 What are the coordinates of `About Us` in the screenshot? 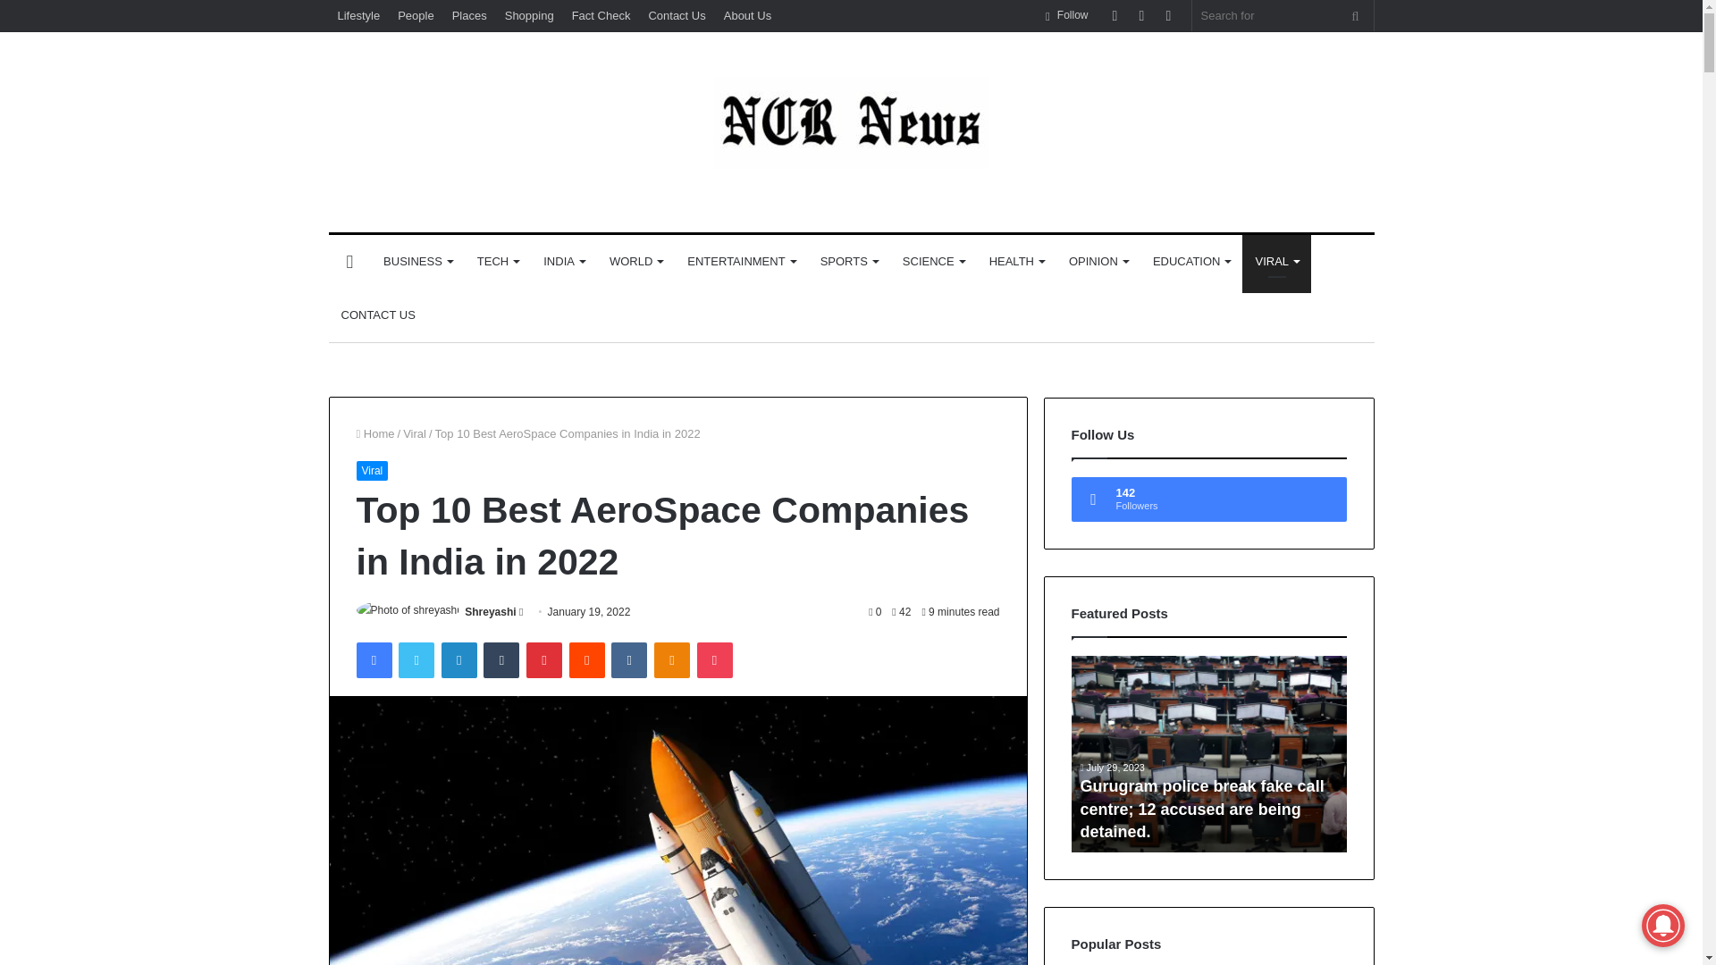 It's located at (747, 15).